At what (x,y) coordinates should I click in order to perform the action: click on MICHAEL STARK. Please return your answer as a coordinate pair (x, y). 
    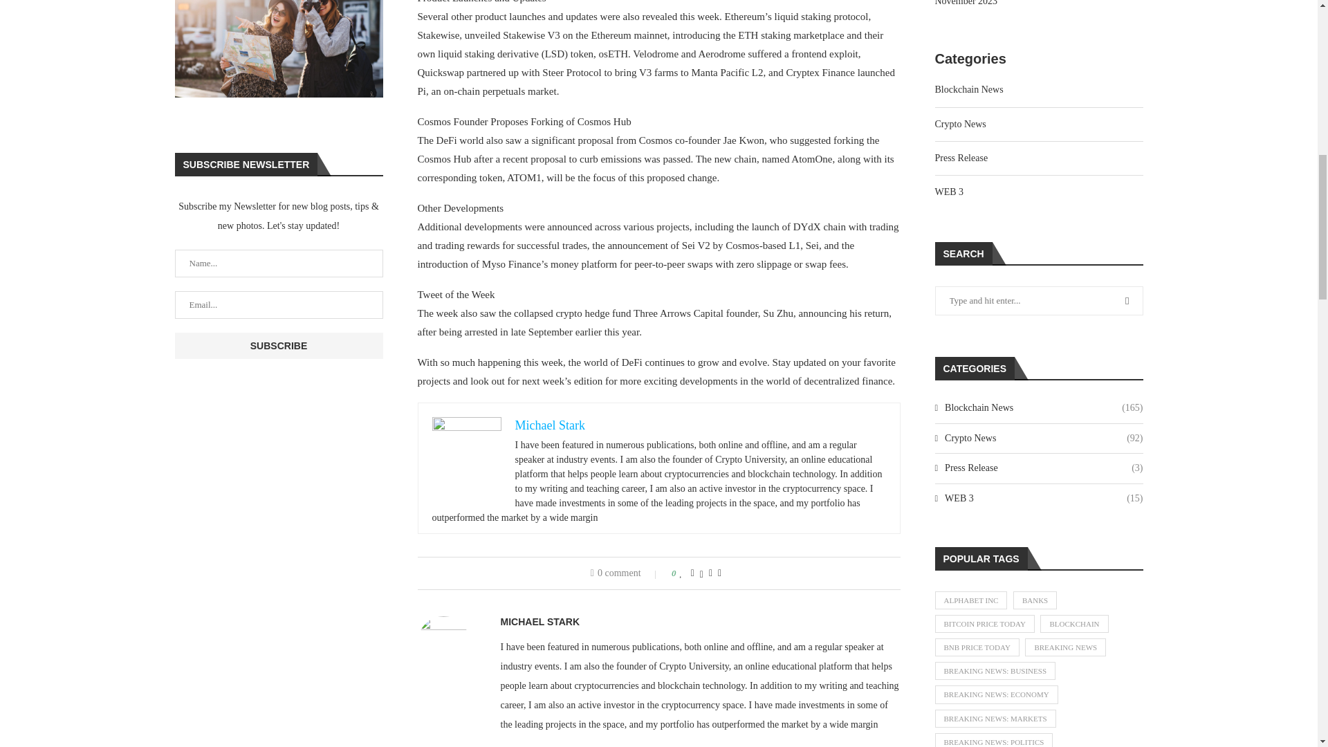
    Looking at the image, I should click on (540, 622).